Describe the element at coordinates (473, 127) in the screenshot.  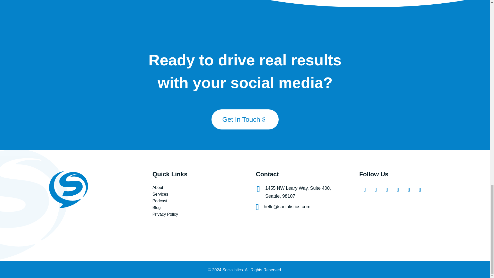
I see `dot-pattern-3` at that location.